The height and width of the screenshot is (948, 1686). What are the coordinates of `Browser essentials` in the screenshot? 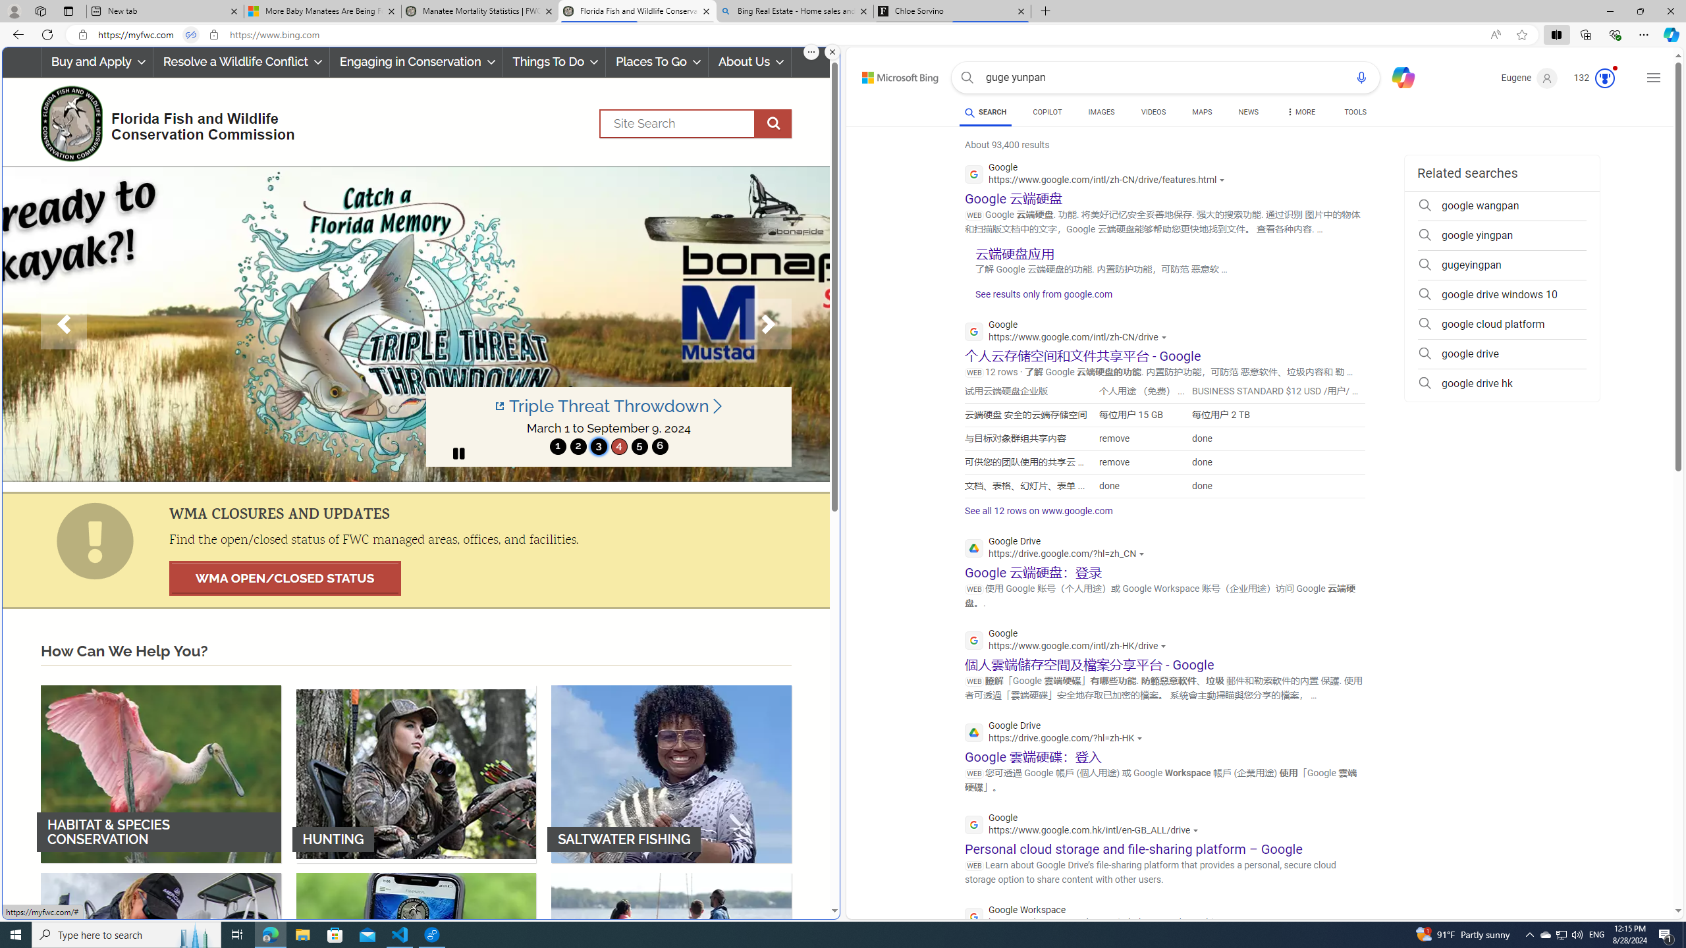 It's located at (1615, 34).